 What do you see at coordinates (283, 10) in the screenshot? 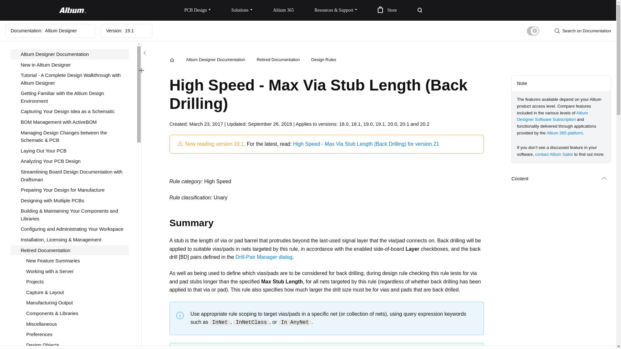
I see `Altium 365` at bounding box center [283, 10].